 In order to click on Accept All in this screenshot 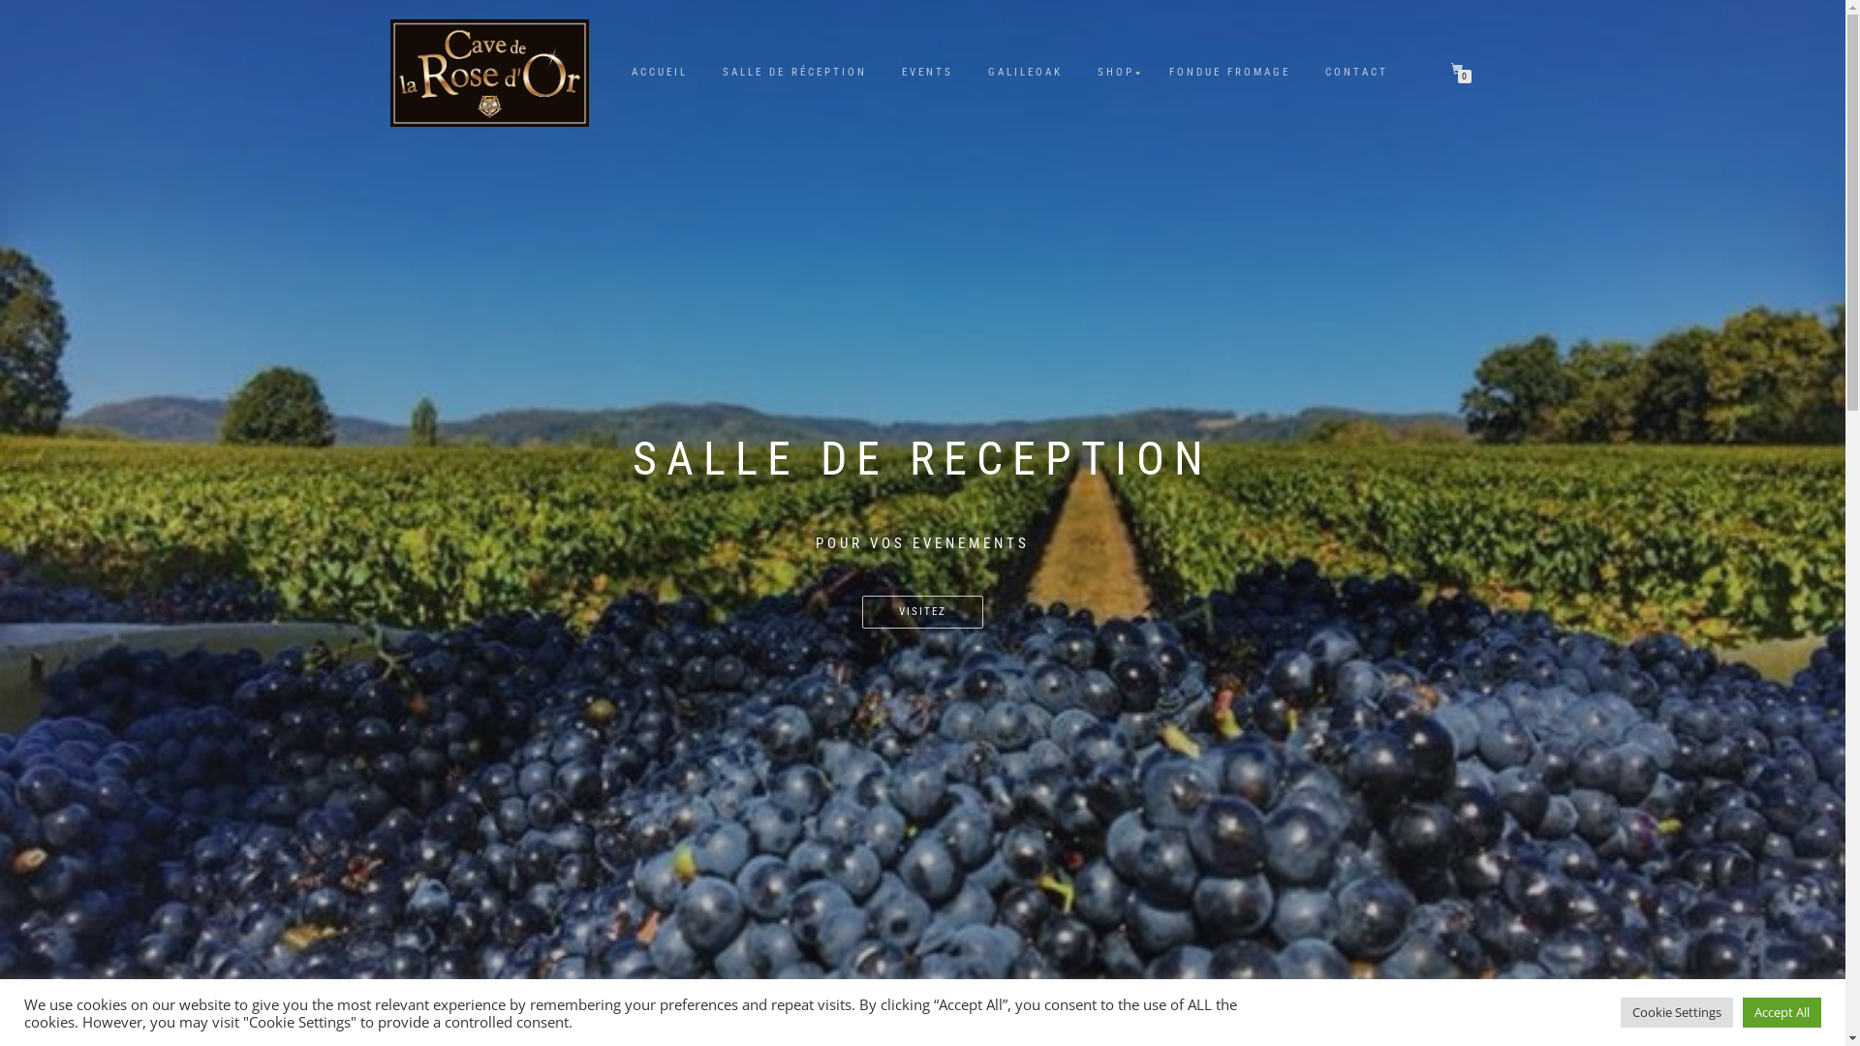, I will do `click(1782, 1013)`.